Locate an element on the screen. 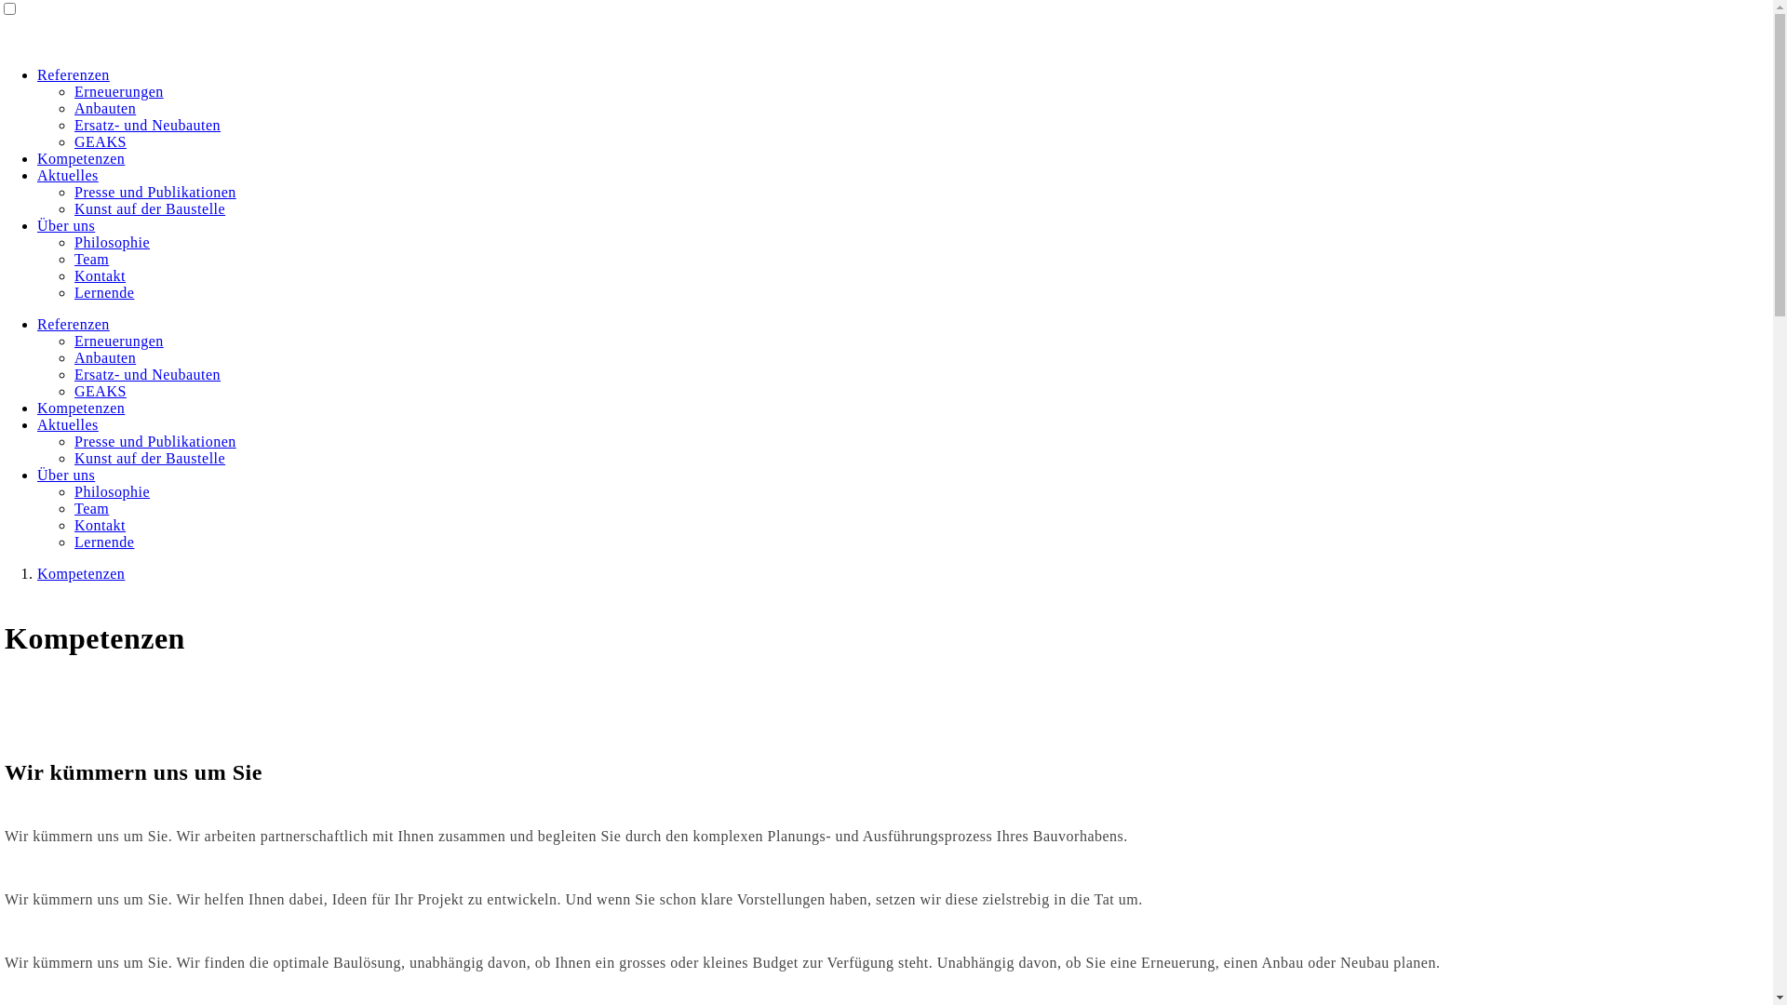  Kunst auf der Baustelle is located at coordinates (150, 458).